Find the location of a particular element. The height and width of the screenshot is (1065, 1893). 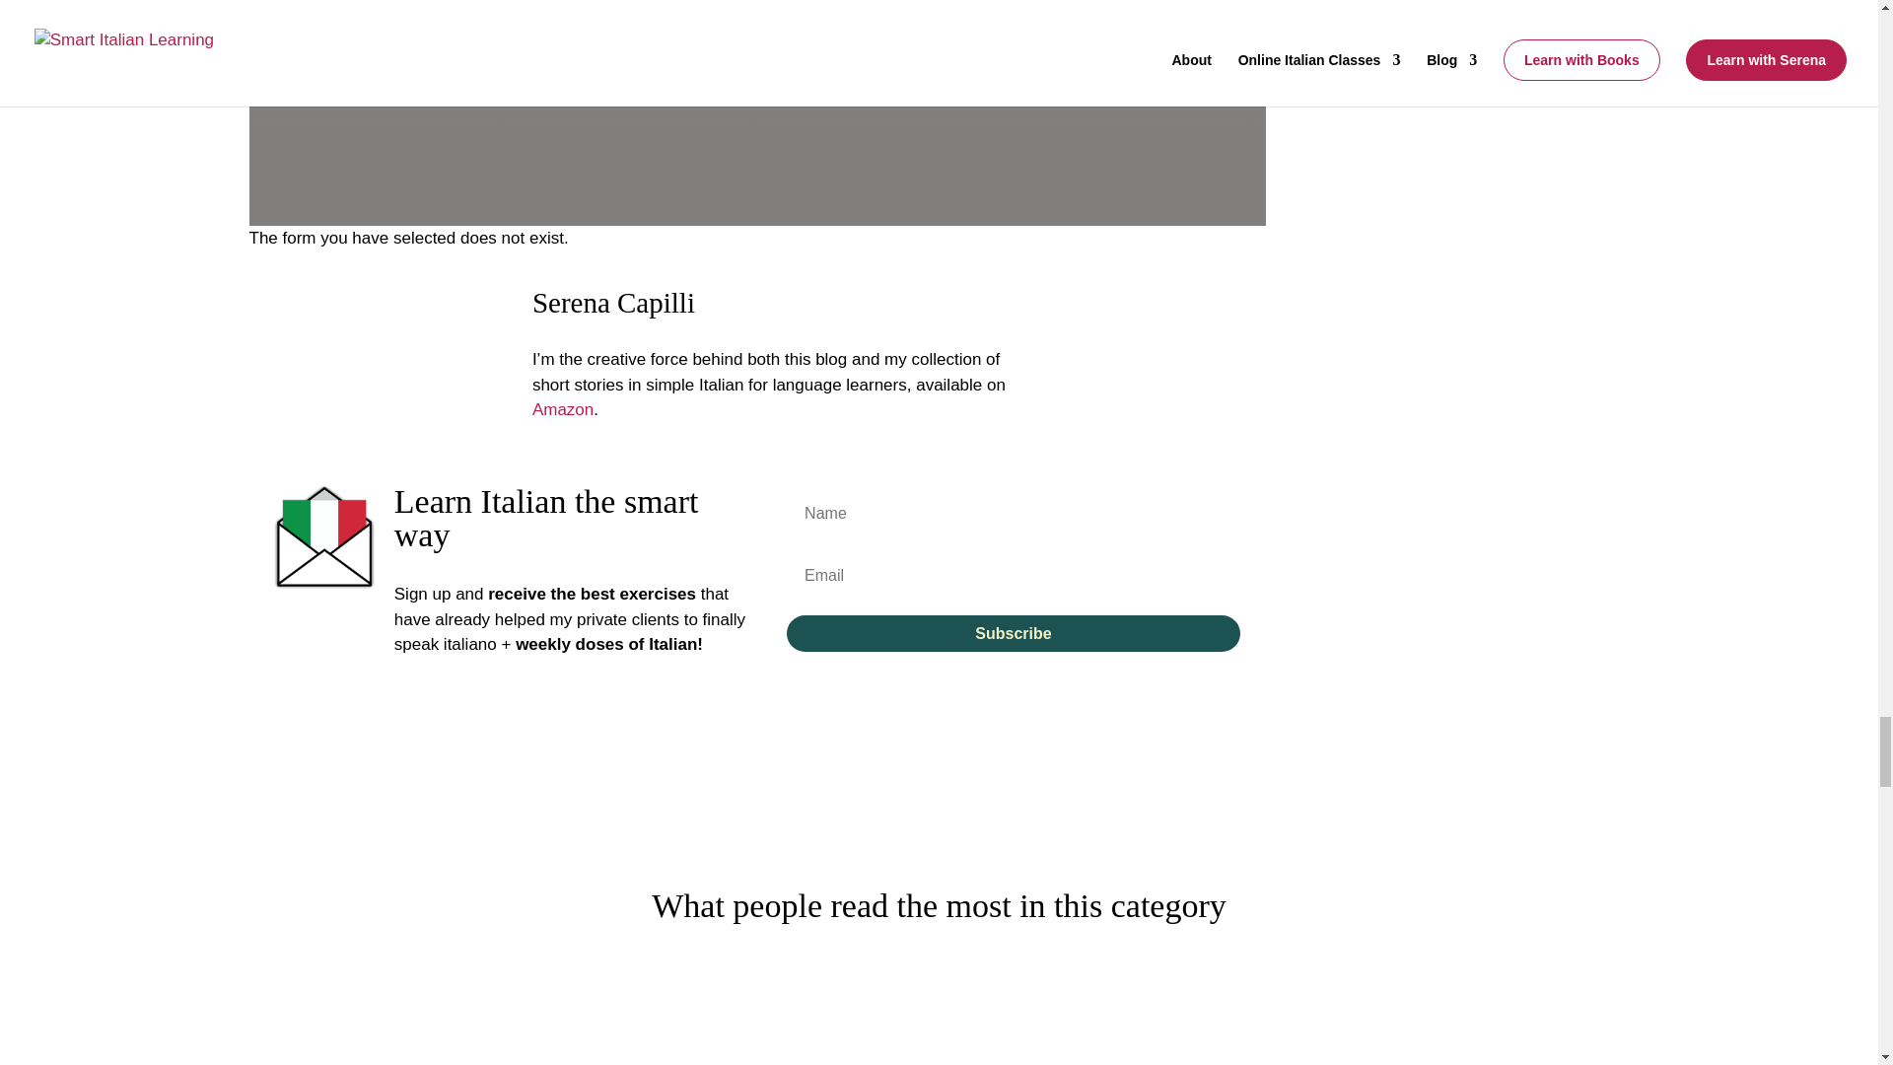

Subscribe is located at coordinates (1014, 633).